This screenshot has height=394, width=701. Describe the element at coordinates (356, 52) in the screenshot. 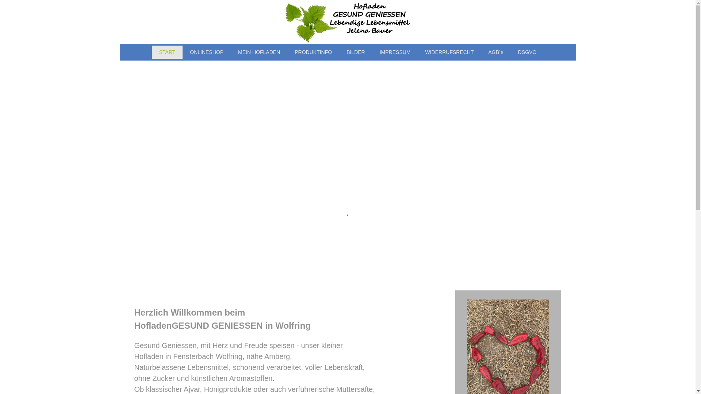

I see `BILDER` at that location.